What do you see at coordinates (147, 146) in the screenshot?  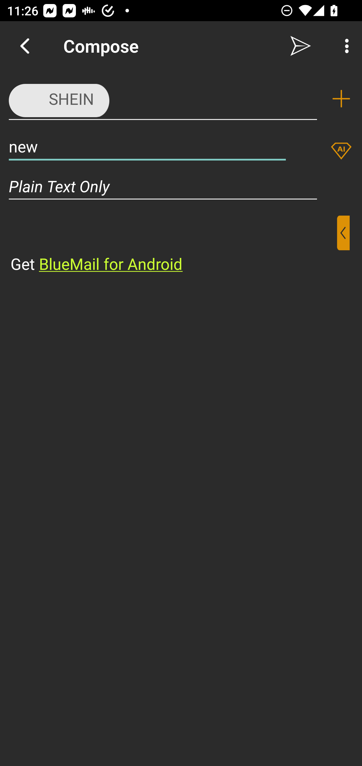 I see `new` at bounding box center [147, 146].